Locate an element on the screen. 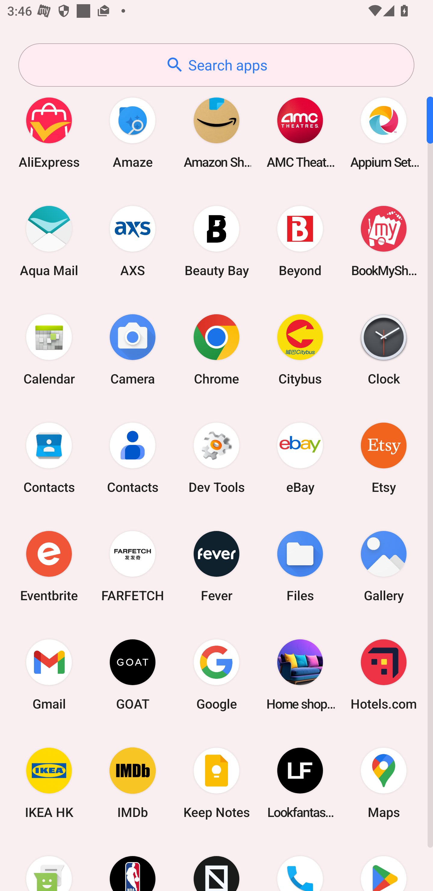 Image resolution: width=433 pixels, height=891 pixels.   Search apps is located at coordinates (216, 65).